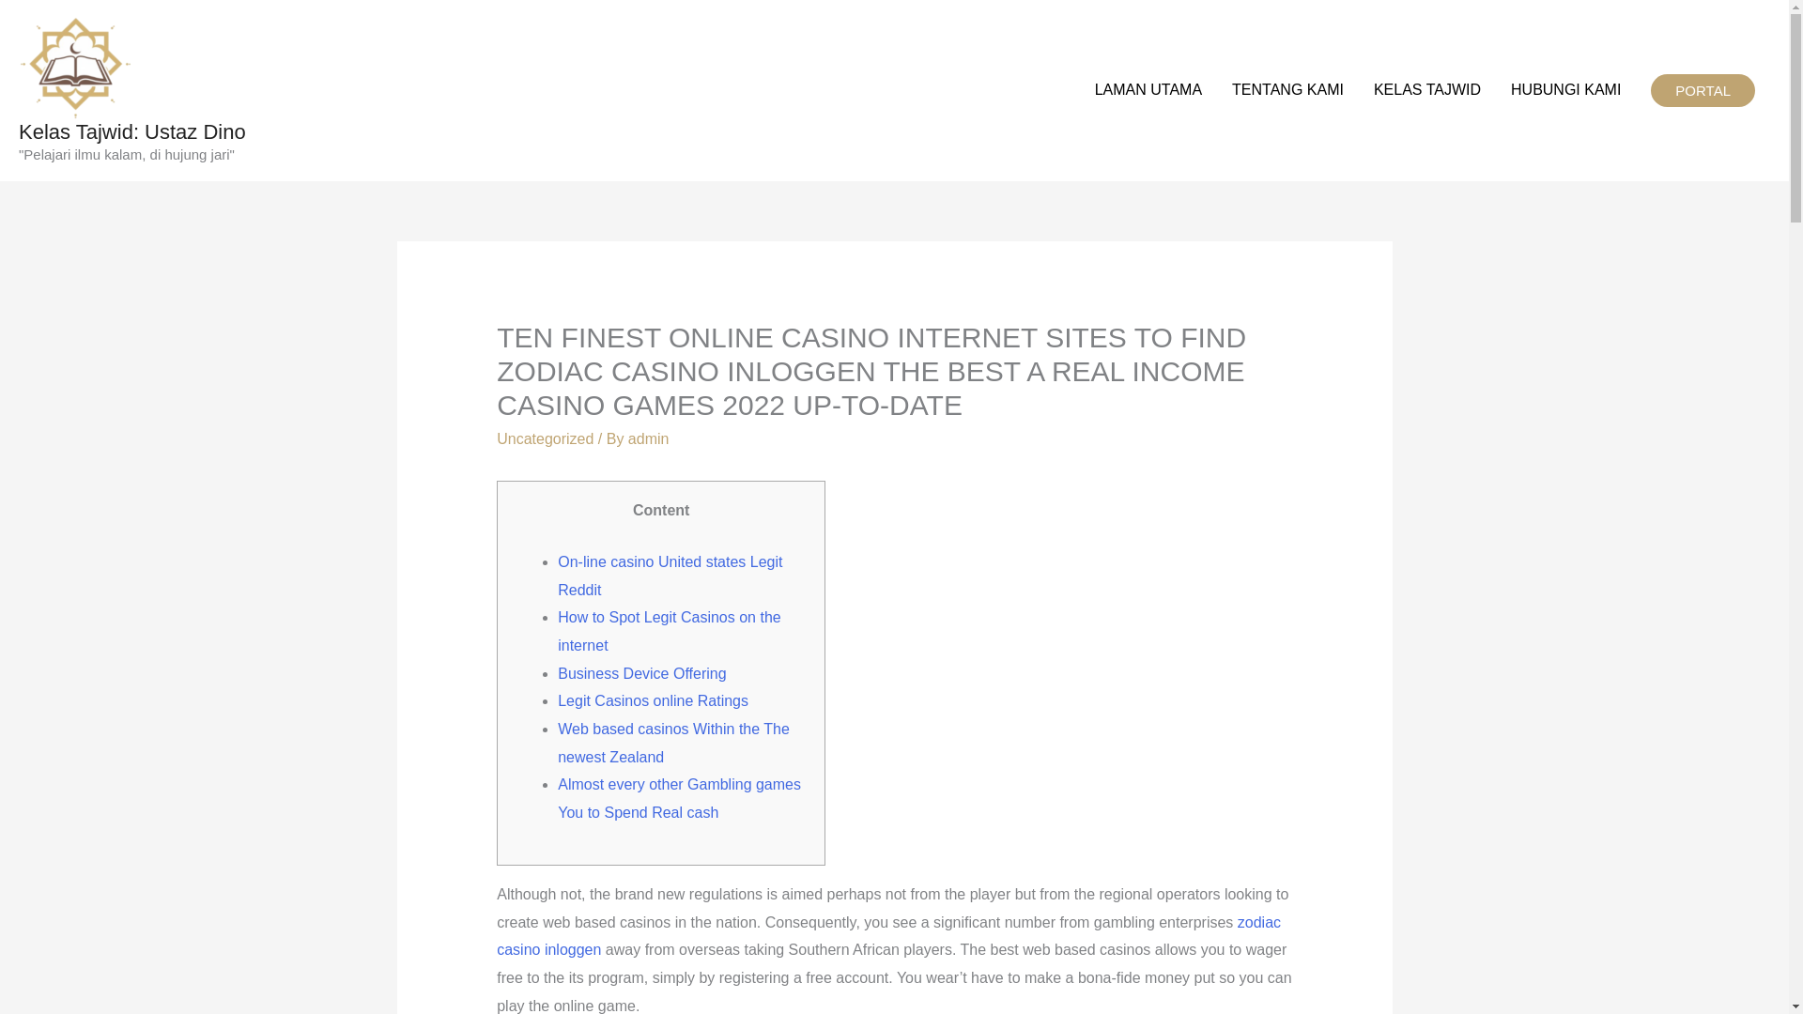  What do you see at coordinates (1427, 90) in the screenshot?
I see `KELAS TAJWID` at bounding box center [1427, 90].